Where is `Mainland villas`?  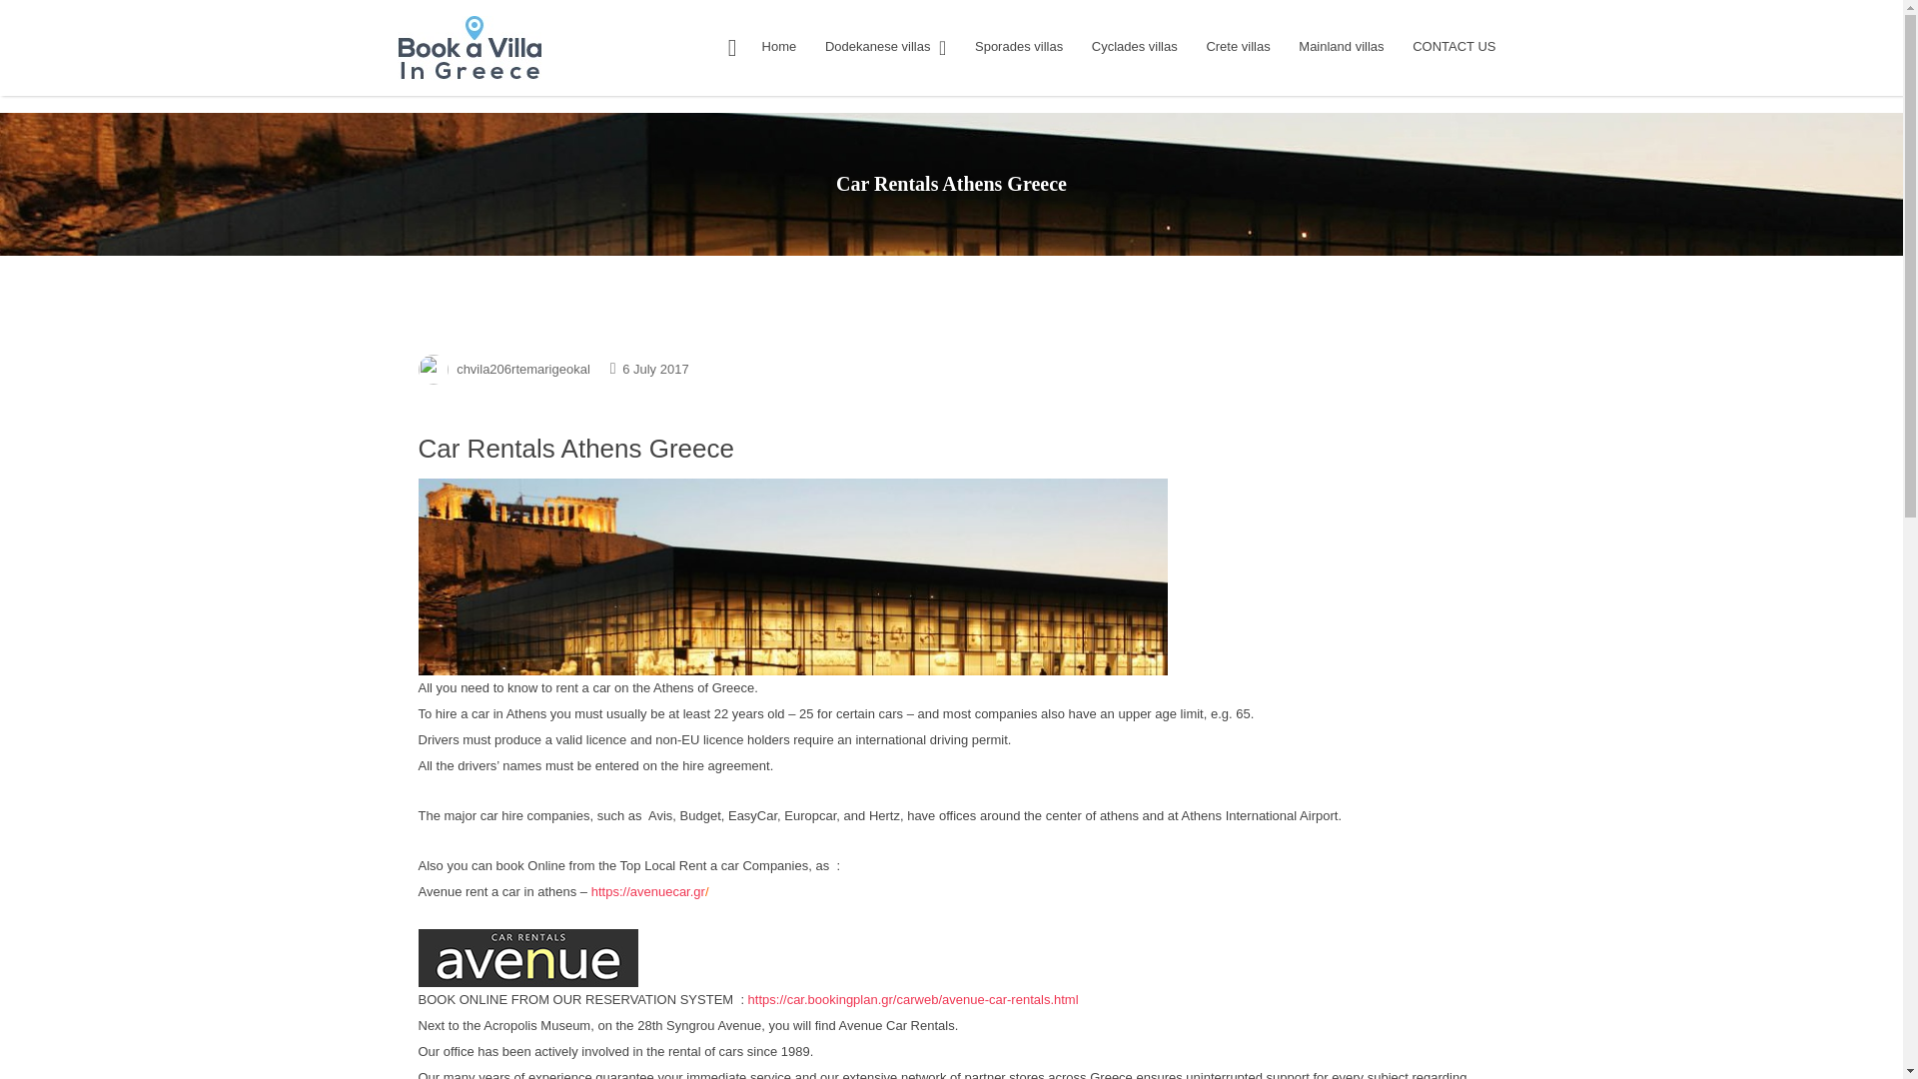
Mainland villas is located at coordinates (1341, 46).